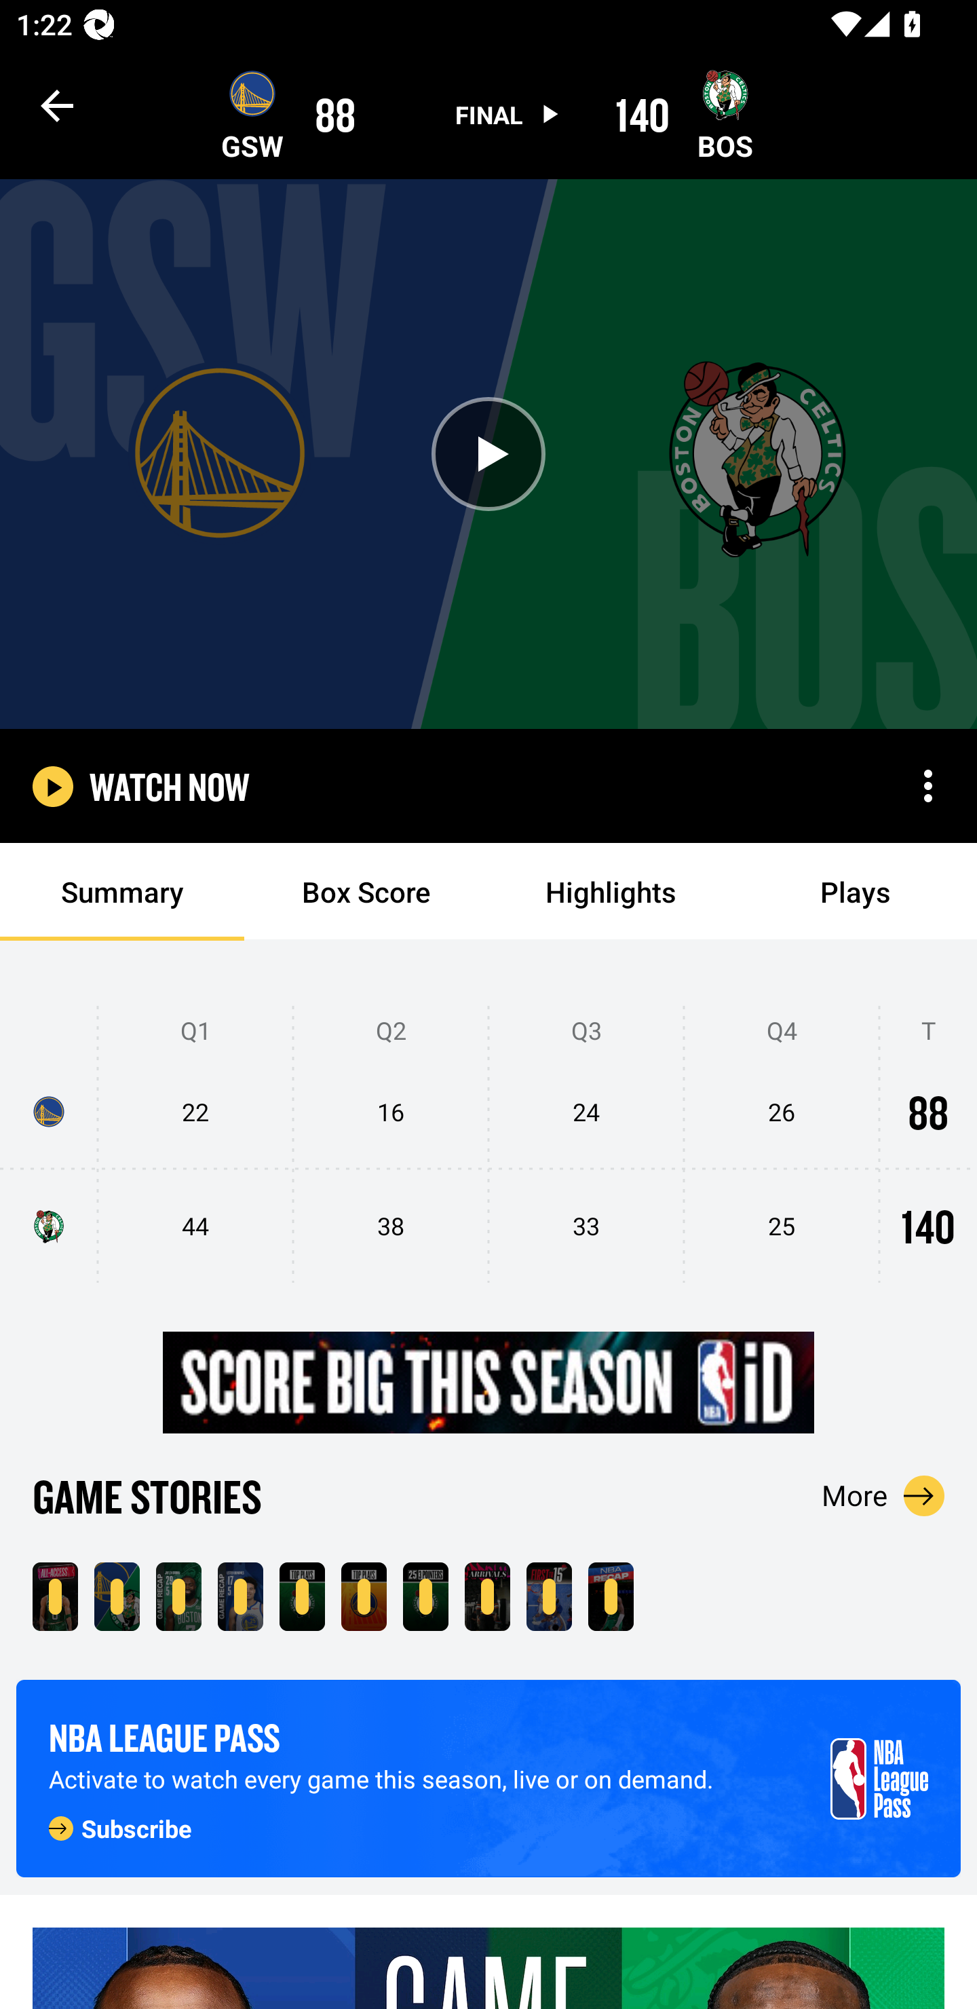 This screenshot has height=2009, width=977. I want to click on All 3-pointers from BOS' 25 3-pointer Night NEW, so click(425, 1596).